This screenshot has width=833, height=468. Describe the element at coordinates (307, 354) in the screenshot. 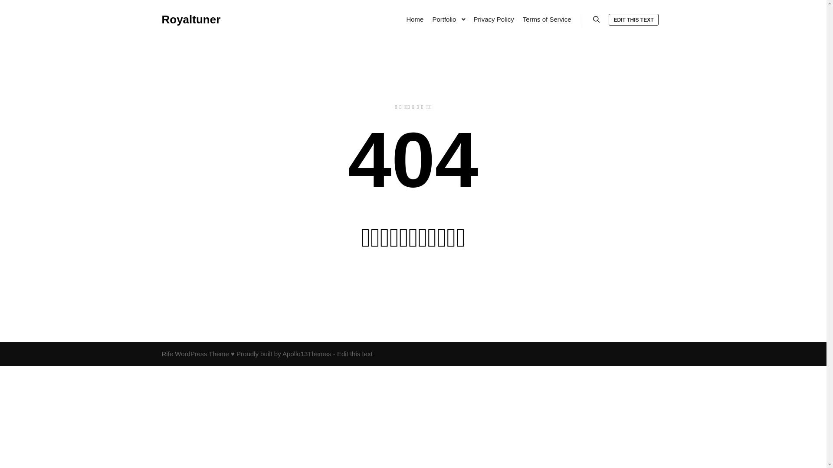

I see `Apollo13Themes` at that location.